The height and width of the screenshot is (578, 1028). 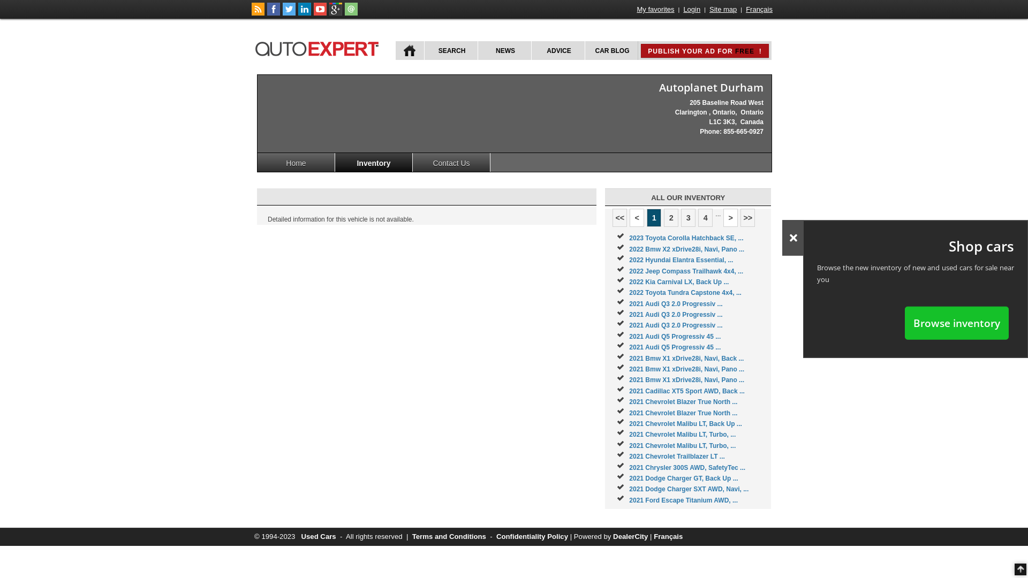 What do you see at coordinates (675, 337) in the screenshot?
I see `2021 Audi Q5 Progressiv 45 ...` at bounding box center [675, 337].